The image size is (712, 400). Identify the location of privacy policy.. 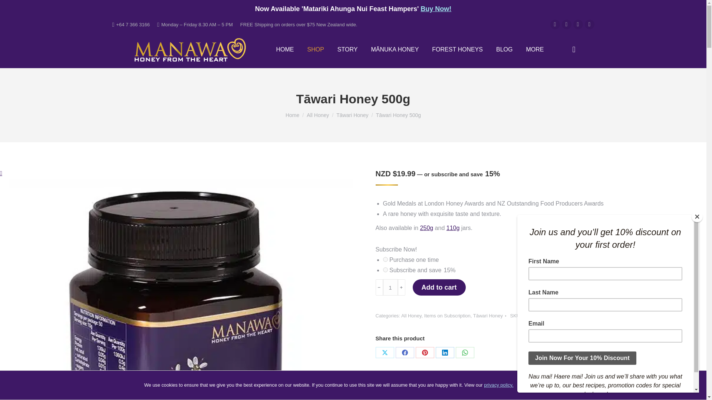
(498, 385).